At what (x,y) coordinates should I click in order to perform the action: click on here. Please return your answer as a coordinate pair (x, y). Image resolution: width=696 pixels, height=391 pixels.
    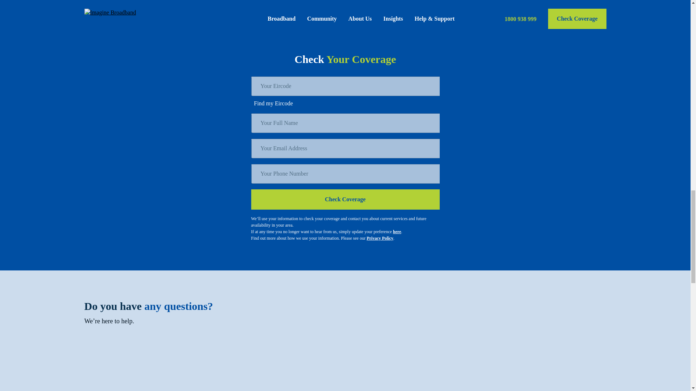
    Looking at the image, I should click on (397, 231).